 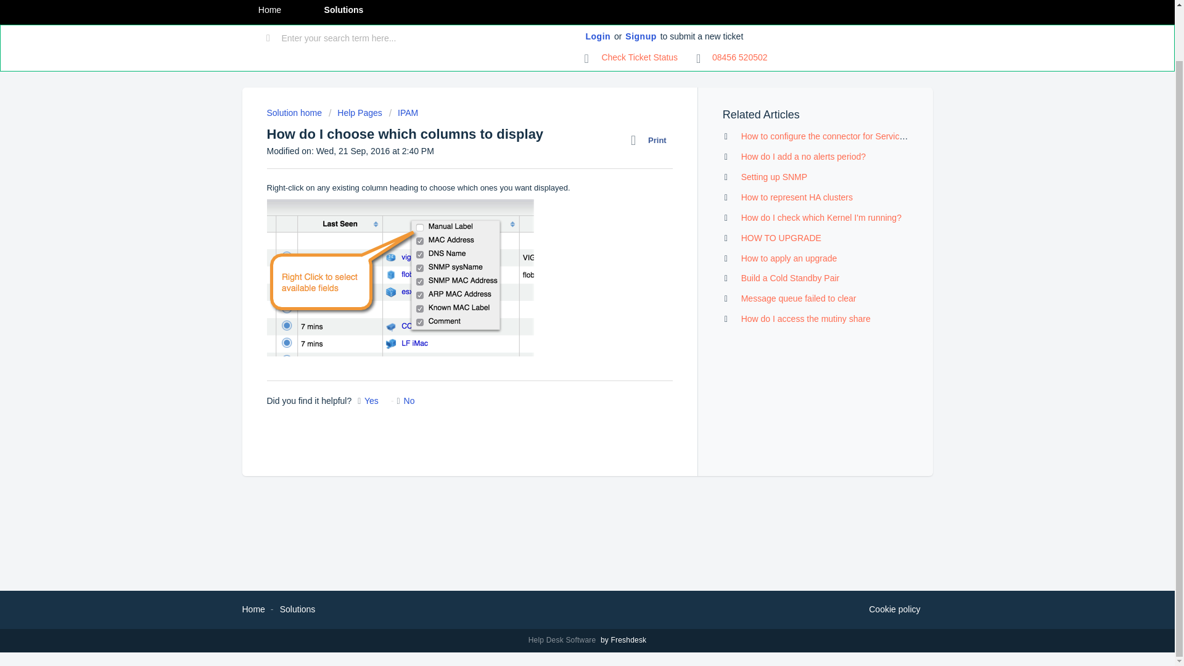 I want to click on Home, so click(x=269, y=12).